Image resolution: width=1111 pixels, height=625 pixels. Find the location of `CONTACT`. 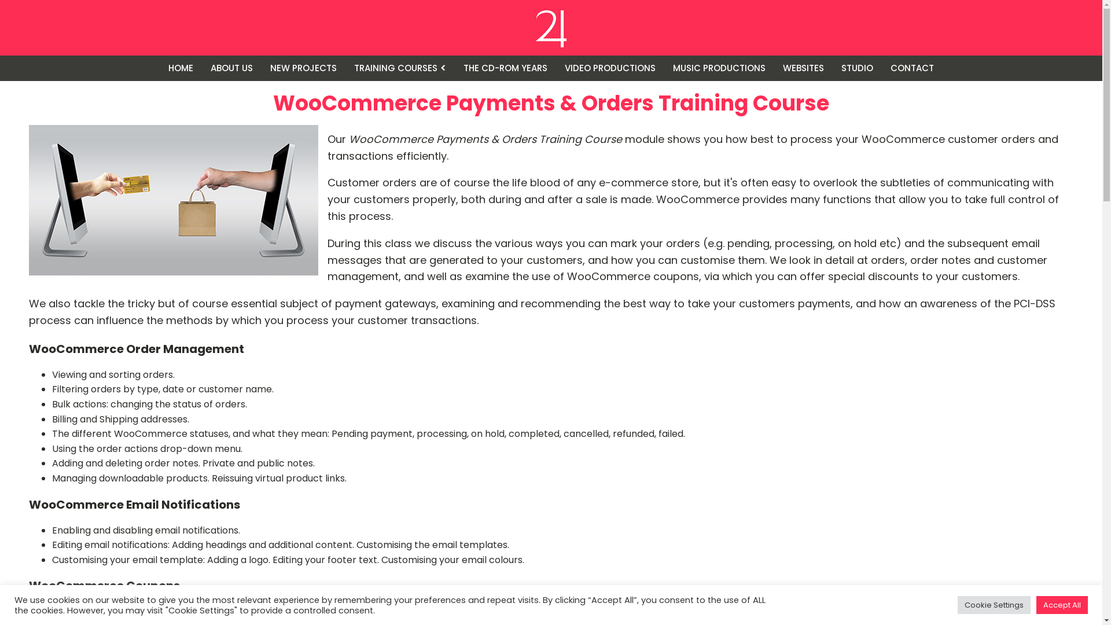

CONTACT is located at coordinates (912, 68).